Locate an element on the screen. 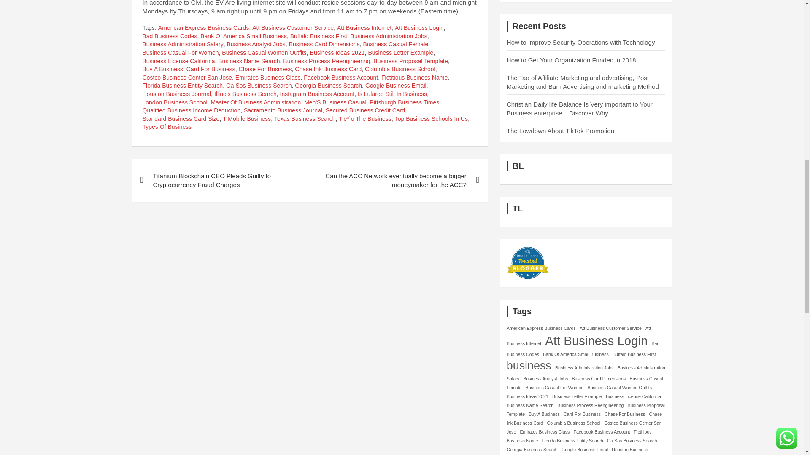 The image size is (810, 455). Business Administration Jobs is located at coordinates (389, 36).